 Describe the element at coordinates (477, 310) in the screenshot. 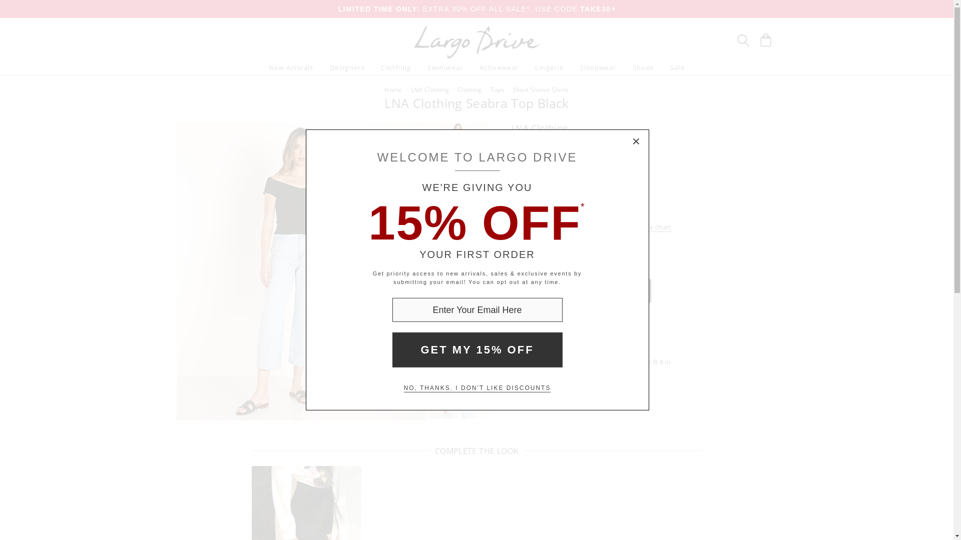

I see `Your email address` at that location.